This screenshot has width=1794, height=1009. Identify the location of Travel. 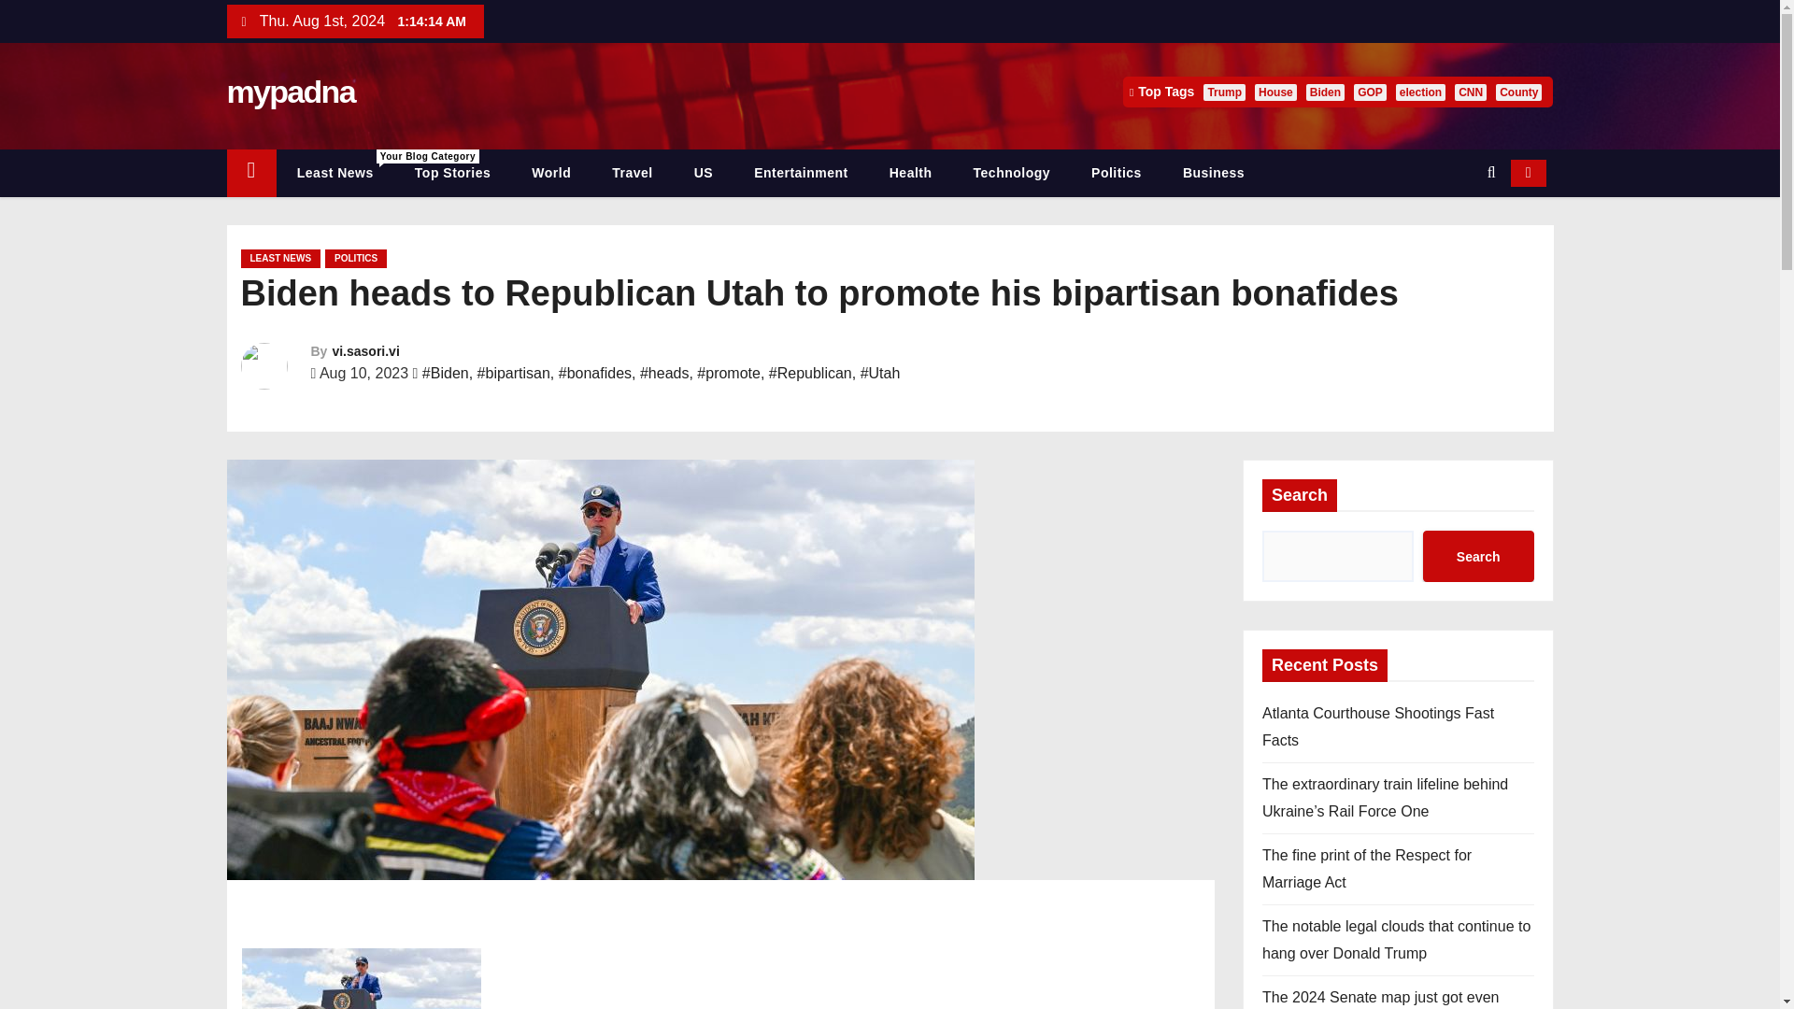
(801, 172).